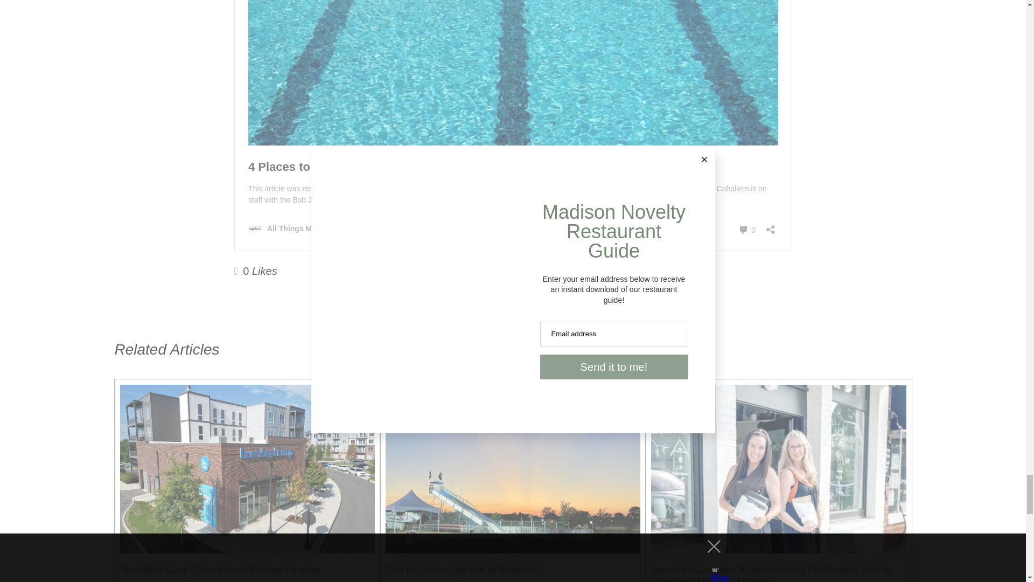 The height and width of the screenshot is (582, 1034). I want to click on Visit the Rocket City Fair in Huntsville, so click(462, 569).